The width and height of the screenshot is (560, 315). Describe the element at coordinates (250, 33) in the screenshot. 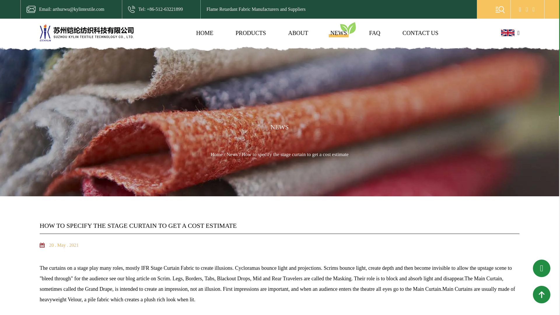

I see `PRODUCTS` at that location.